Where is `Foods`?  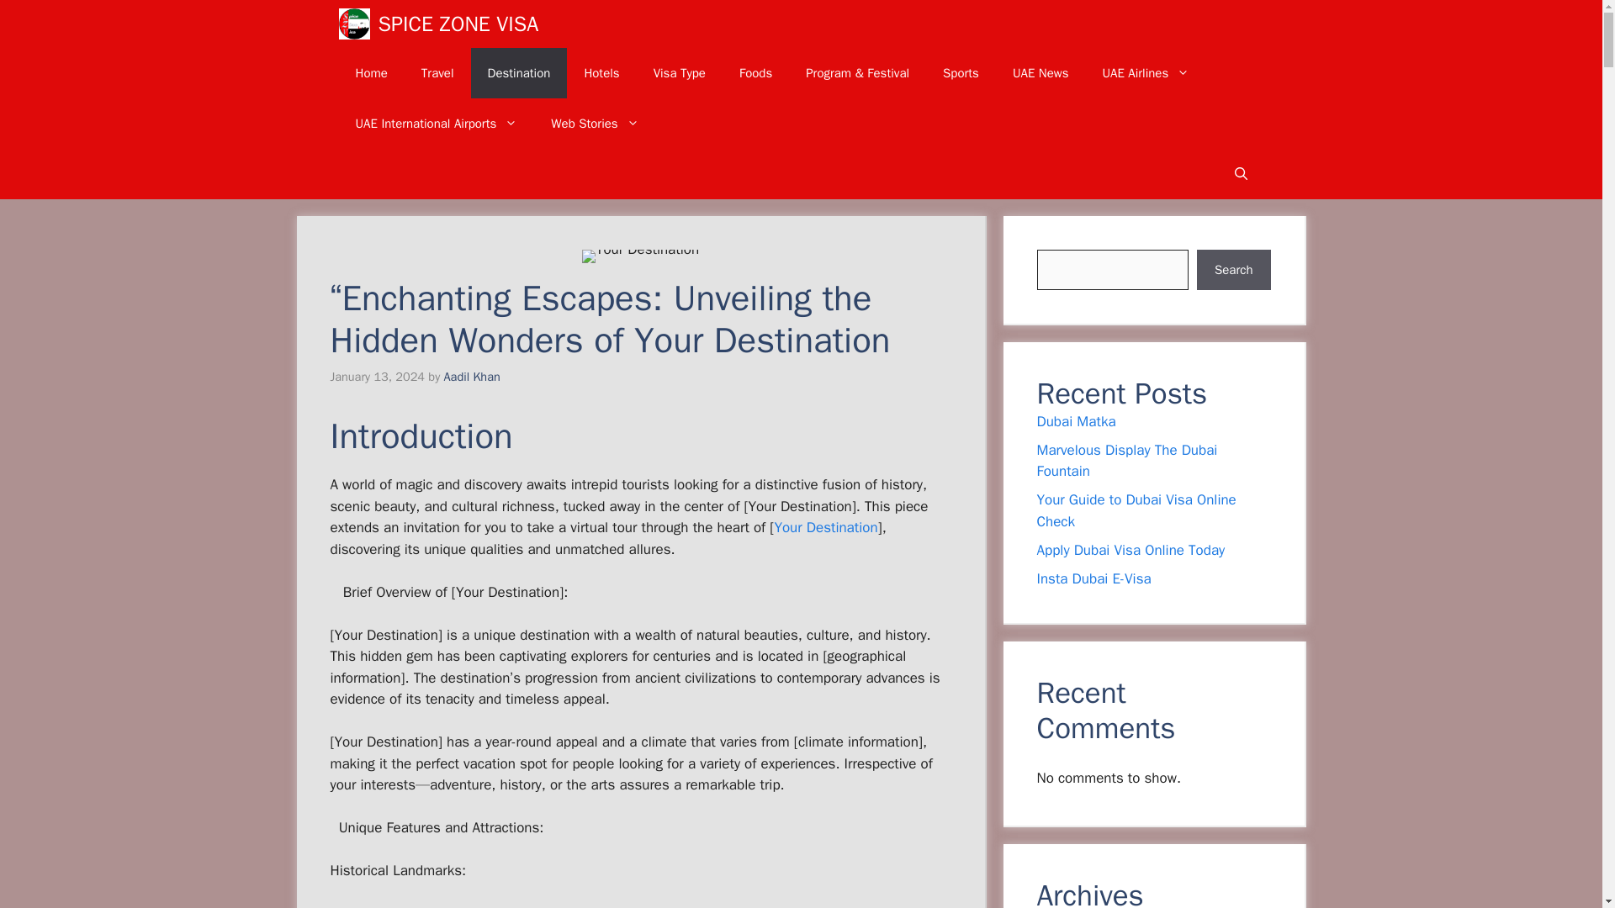 Foods is located at coordinates (755, 72).